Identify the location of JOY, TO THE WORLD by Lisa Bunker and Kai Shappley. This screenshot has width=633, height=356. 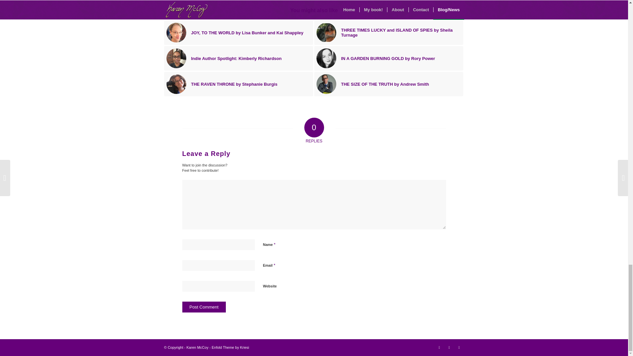
(239, 32).